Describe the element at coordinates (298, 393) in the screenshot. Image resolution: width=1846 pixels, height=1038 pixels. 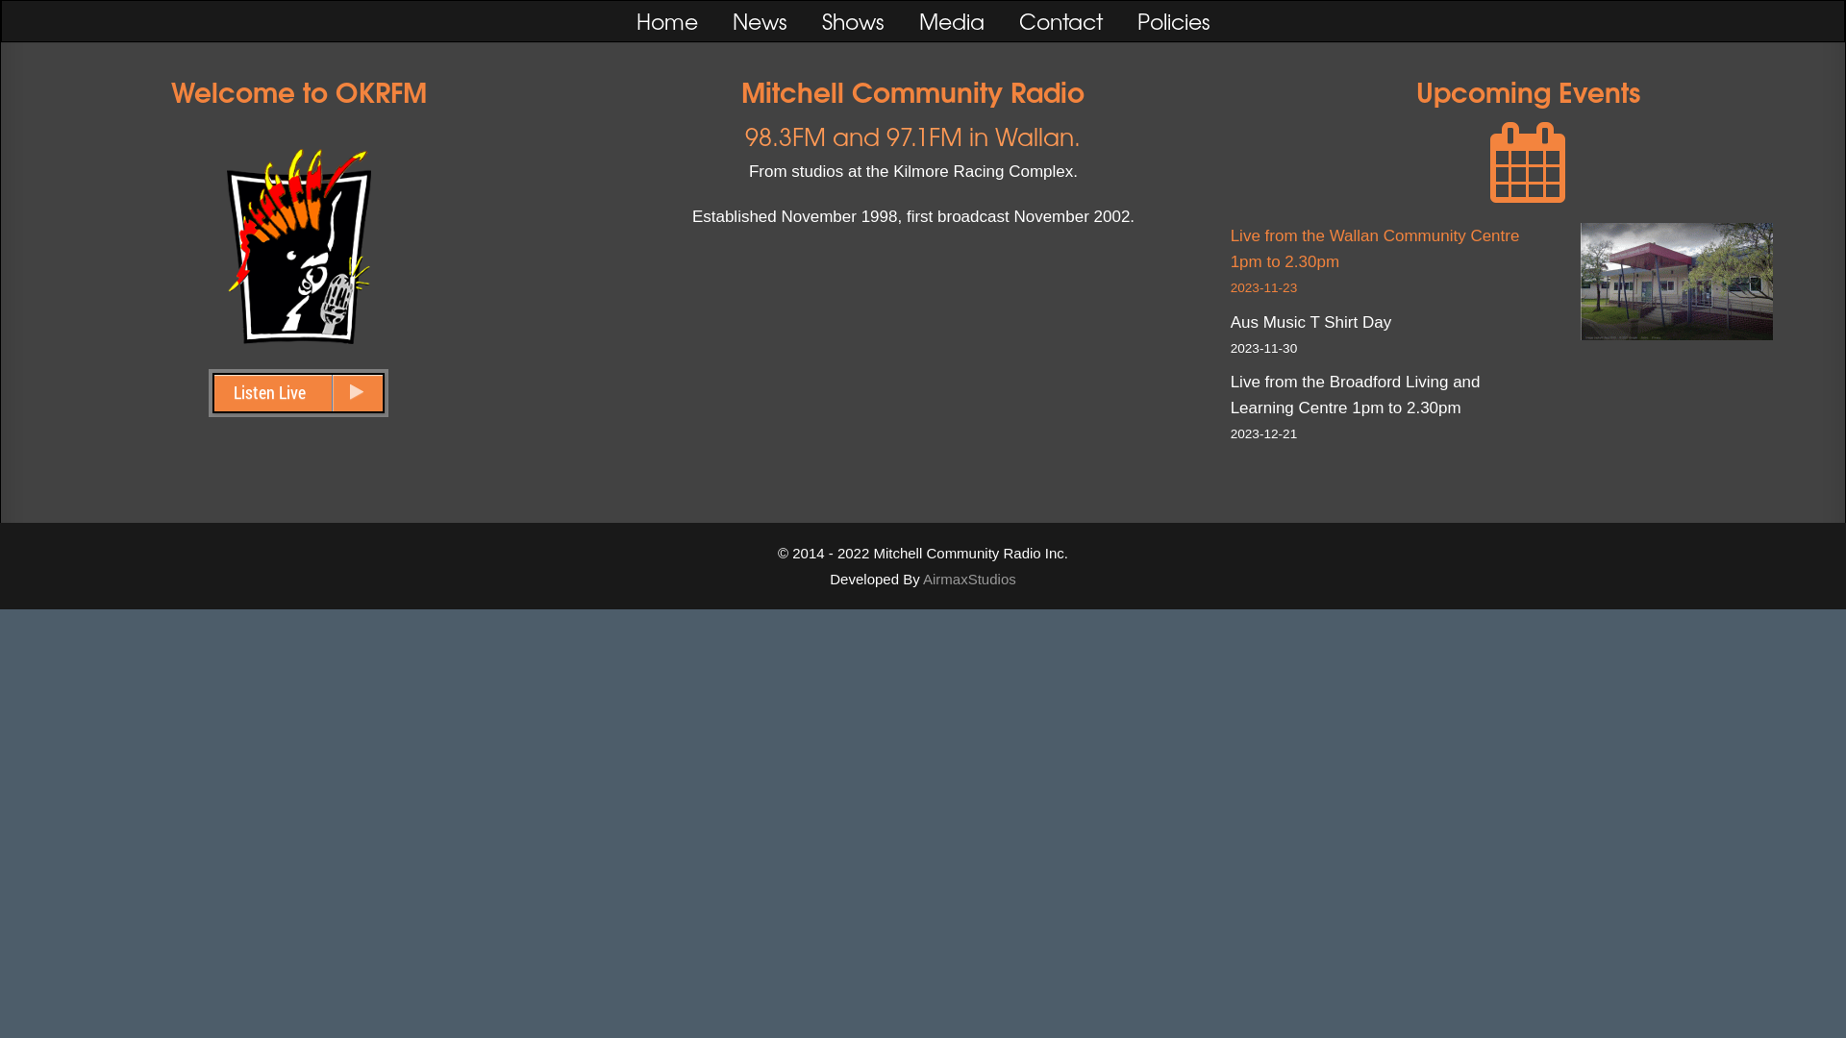
I see `Listen Live` at that location.